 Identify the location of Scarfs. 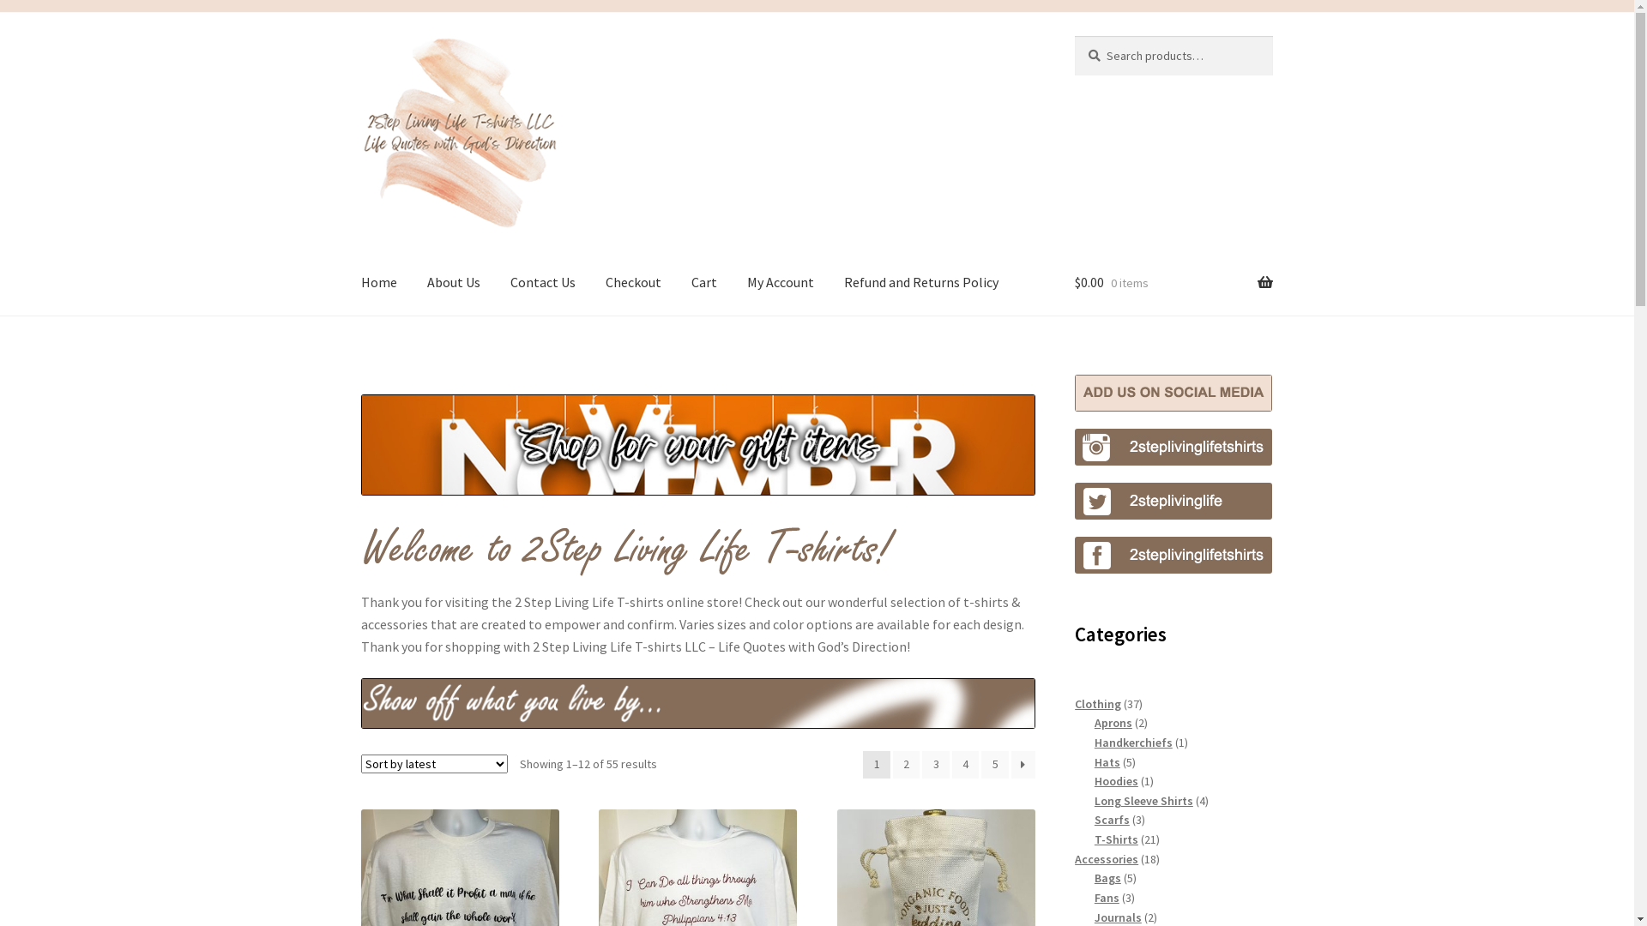
(1112, 820).